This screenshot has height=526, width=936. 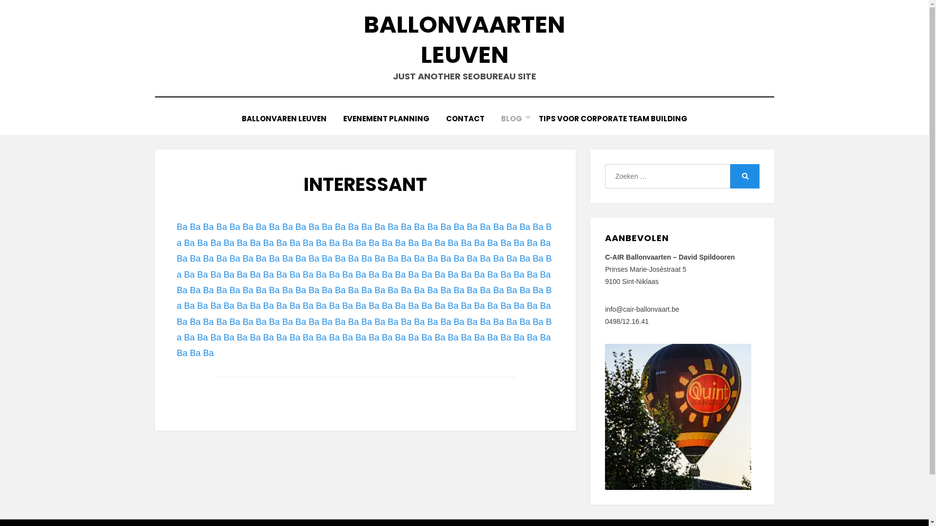 What do you see at coordinates (486, 227) in the screenshot?
I see `Ba` at bounding box center [486, 227].